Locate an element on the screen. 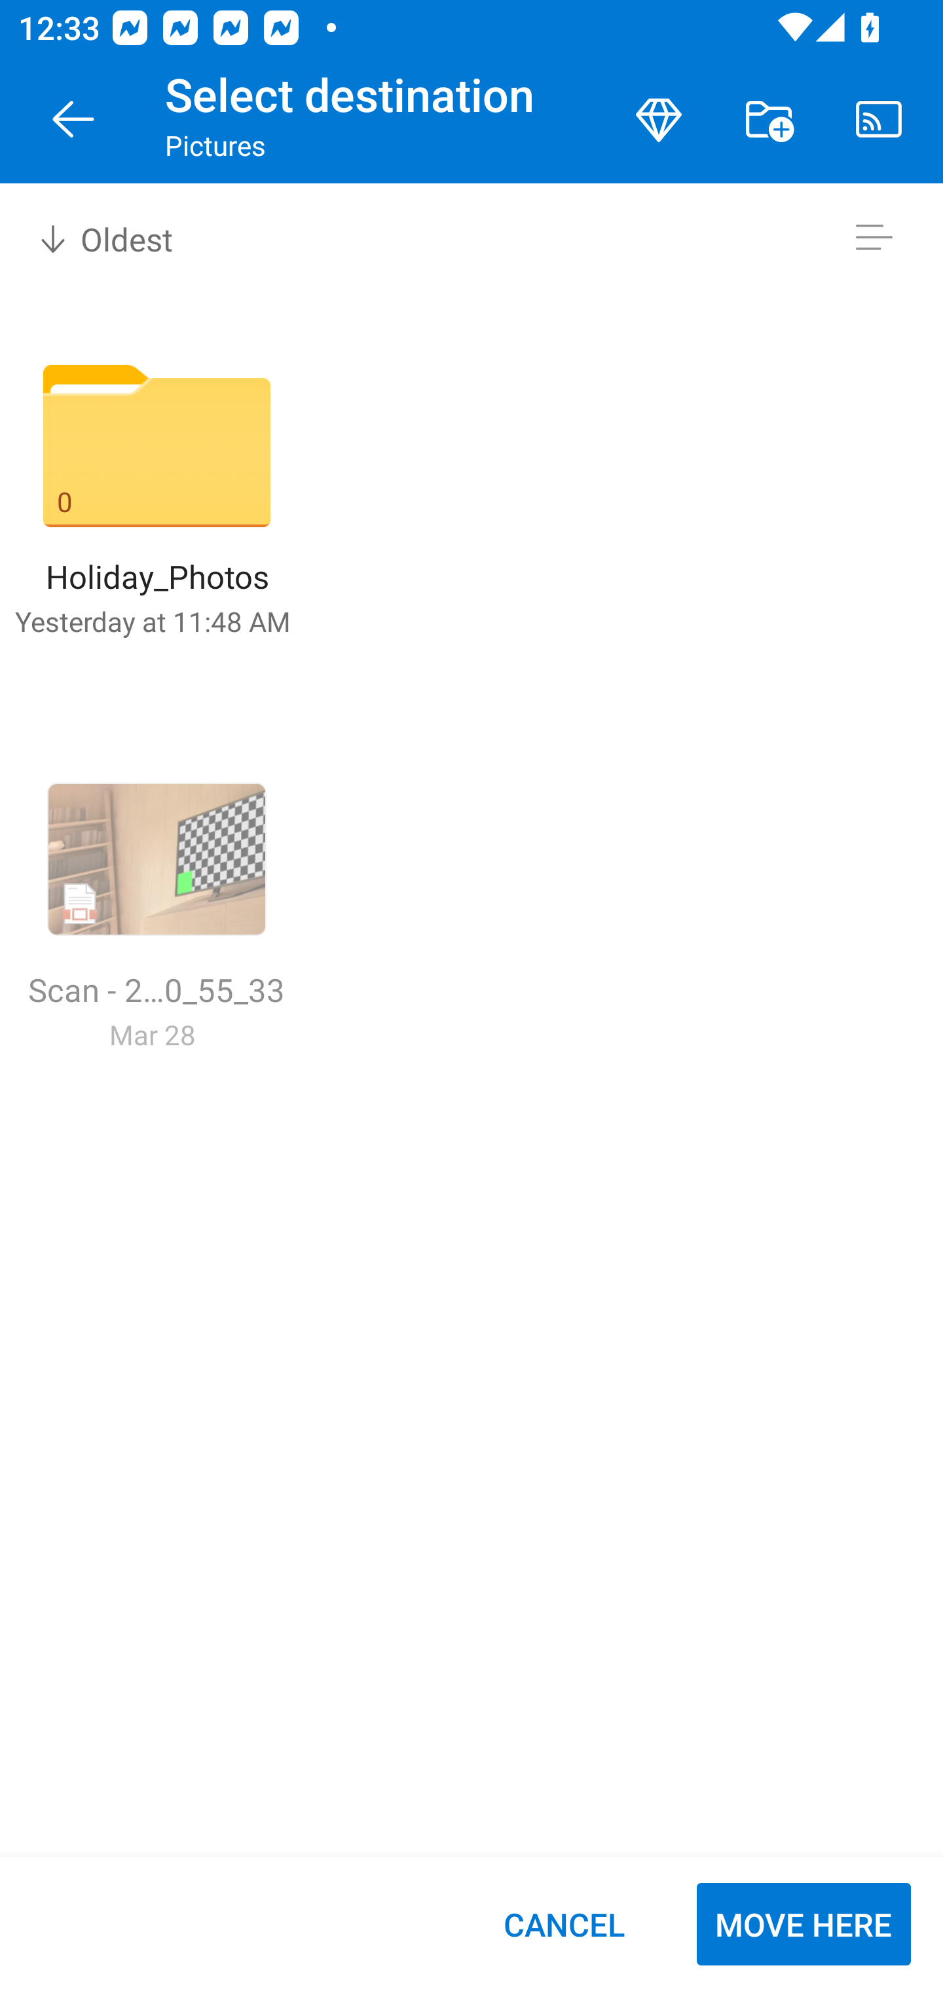  Switch to list view is located at coordinates (874, 237).